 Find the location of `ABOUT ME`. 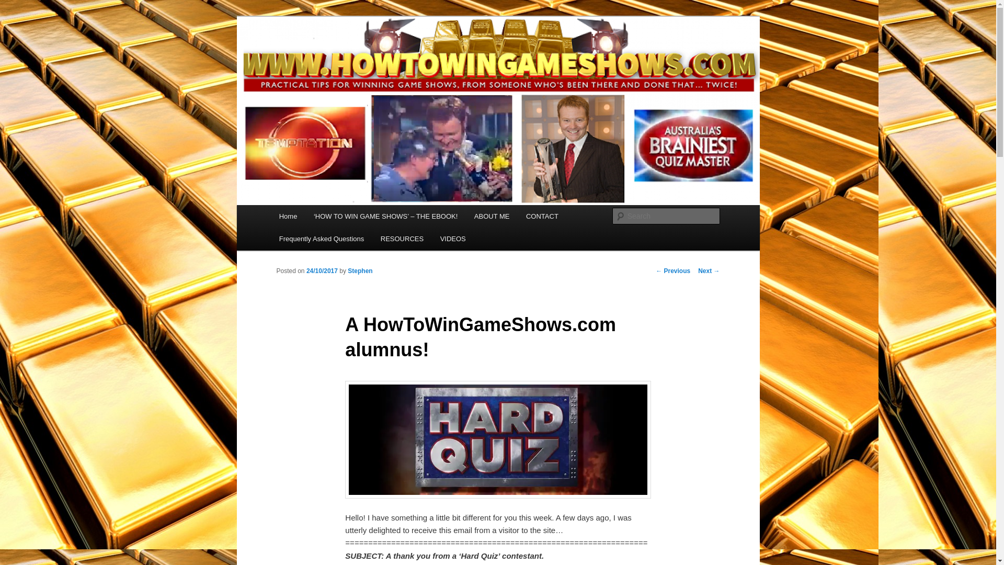

ABOUT ME is located at coordinates (492, 217).